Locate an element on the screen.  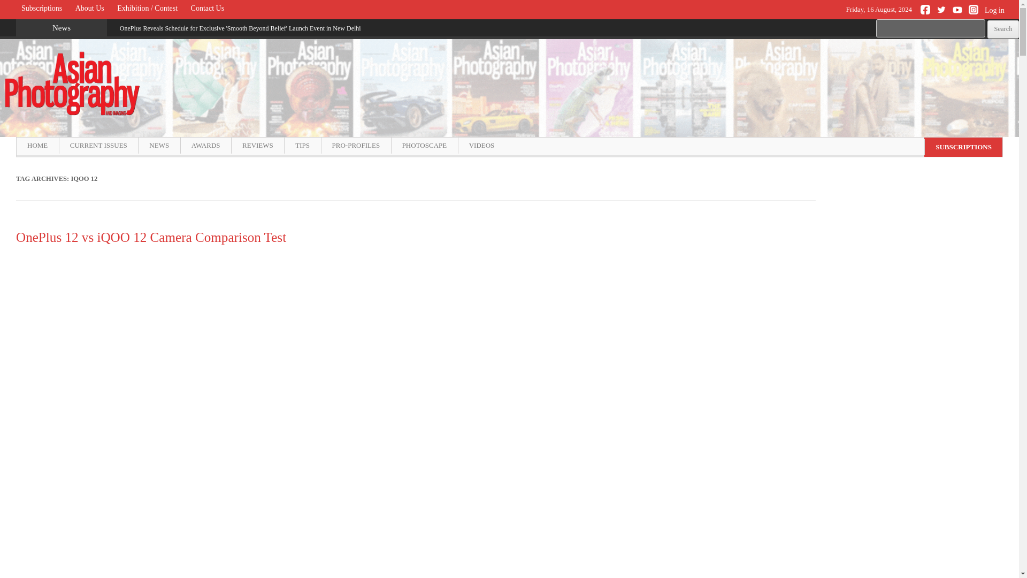
VIDEOS is located at coordinates (481, 146).